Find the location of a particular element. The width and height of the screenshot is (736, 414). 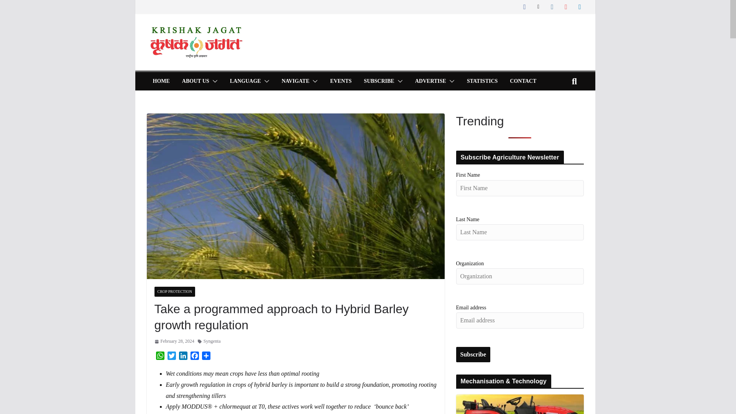

Facebook is located at coordinates (194, 356).